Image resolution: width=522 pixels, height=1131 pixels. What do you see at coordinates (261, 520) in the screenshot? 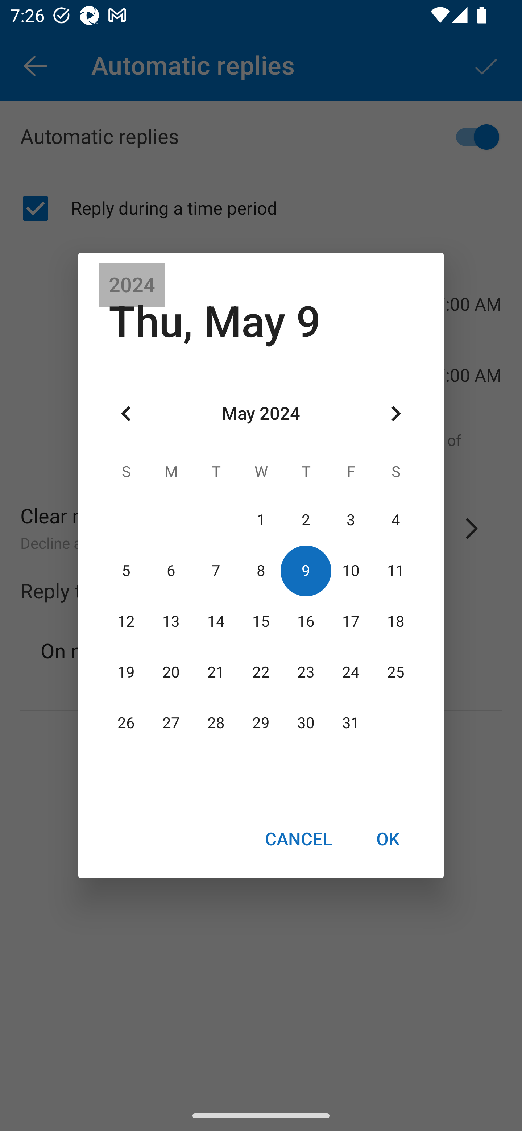
I see `1 01 May 2024` at bounding box center [261, 520].